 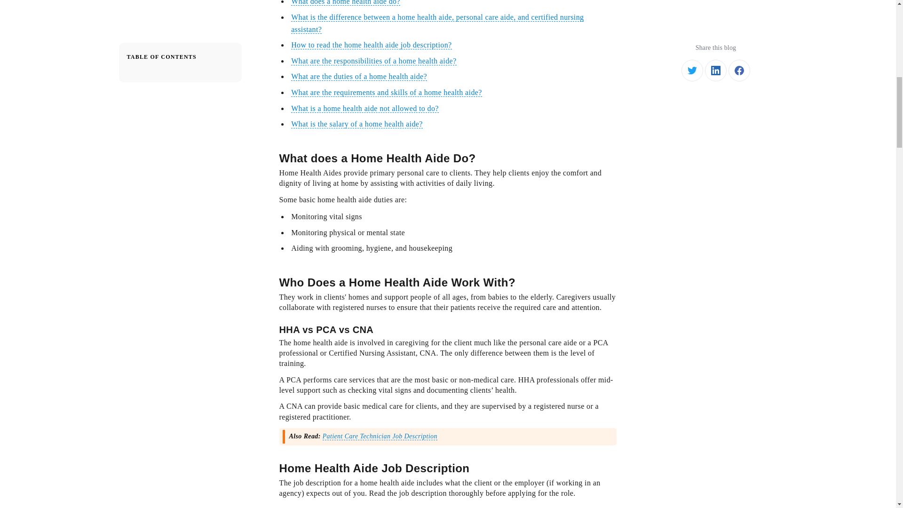 I want to click on What are the requirements and skills of a home health aide?, so click(x=387, y=92).